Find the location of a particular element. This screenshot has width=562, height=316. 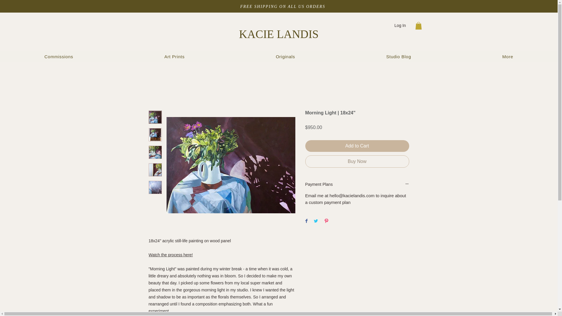

Art Prints is located at coordinates (174, 56).